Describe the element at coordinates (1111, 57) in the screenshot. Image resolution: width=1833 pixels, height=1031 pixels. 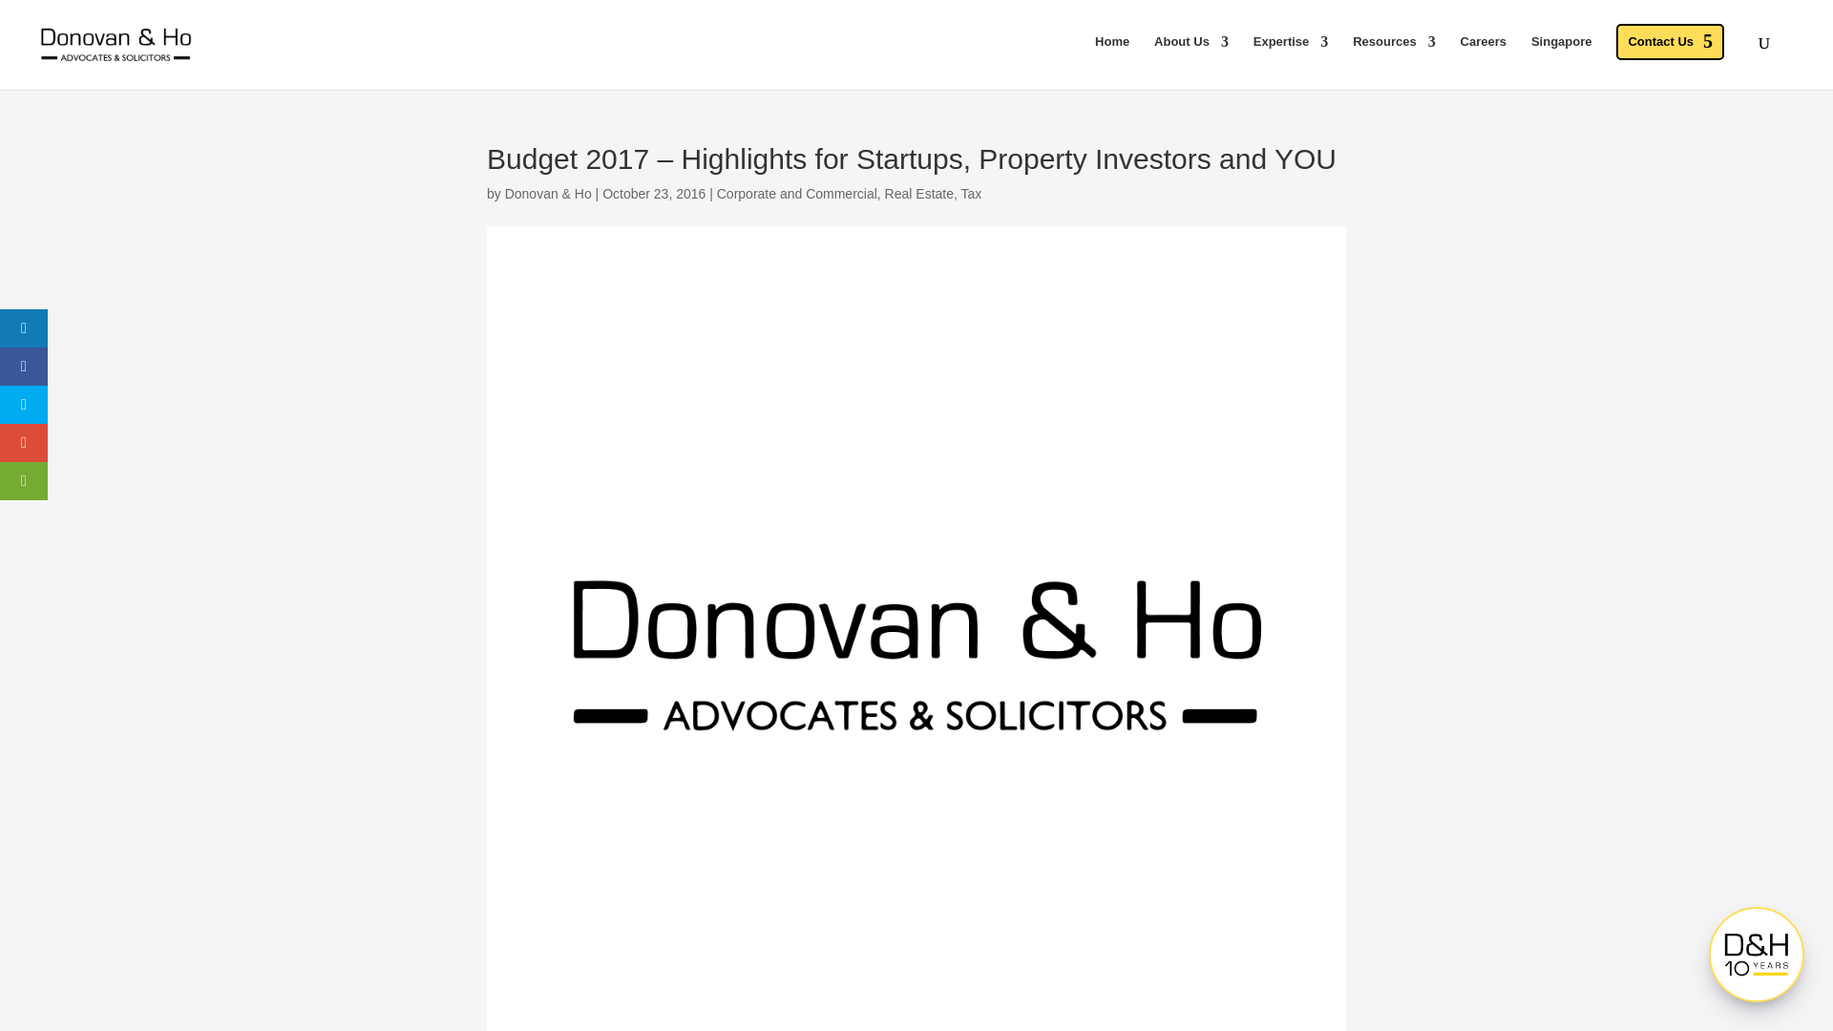
I see `Home` at that location.